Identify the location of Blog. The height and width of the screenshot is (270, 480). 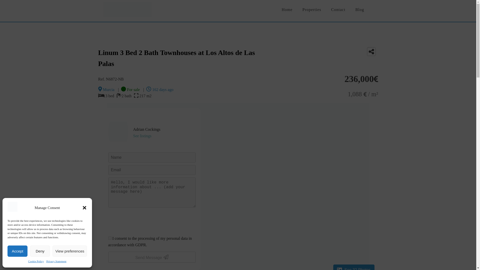
(359, 9).